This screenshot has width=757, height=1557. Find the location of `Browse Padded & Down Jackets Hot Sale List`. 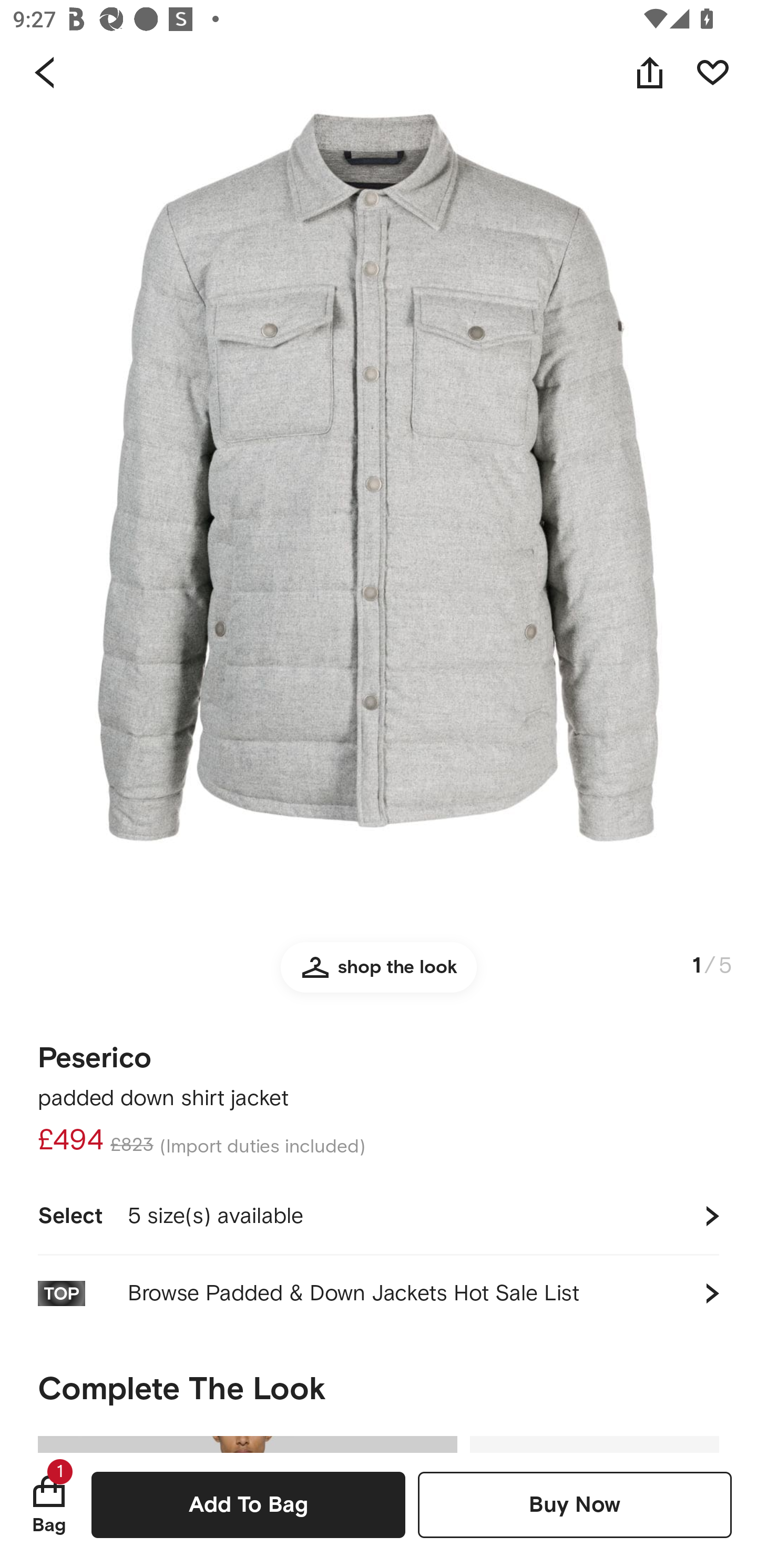

Browse Padded & Down Jackets Hot Sale List is located at coordinates (378, 1293).